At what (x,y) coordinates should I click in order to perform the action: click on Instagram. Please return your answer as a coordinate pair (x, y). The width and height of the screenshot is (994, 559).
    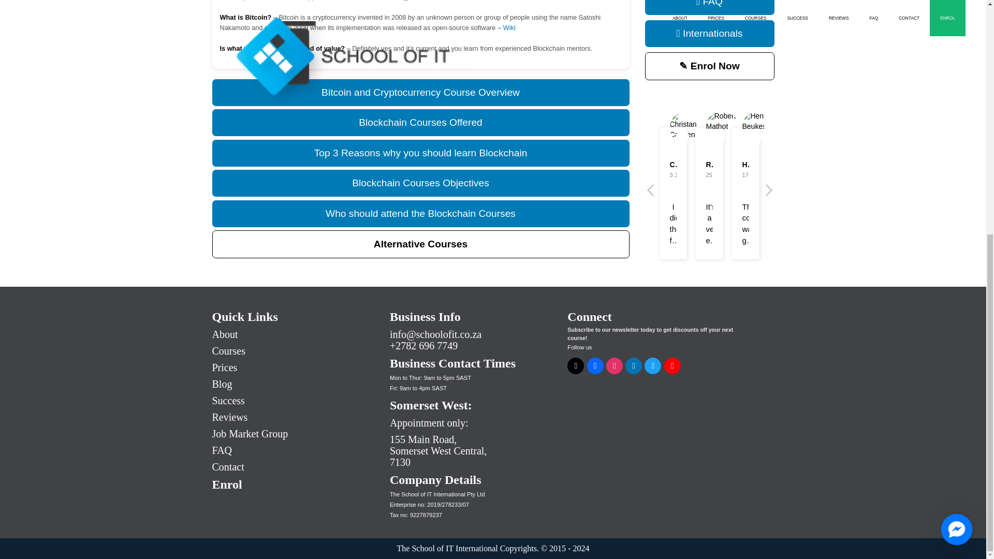
    Looking at the image, I should click on (615, 365).